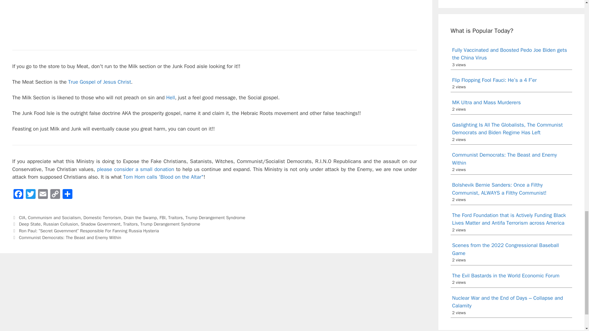  Describe the element at coordinates (18, 195) in the screenshot. I see `Facebook` at that location.